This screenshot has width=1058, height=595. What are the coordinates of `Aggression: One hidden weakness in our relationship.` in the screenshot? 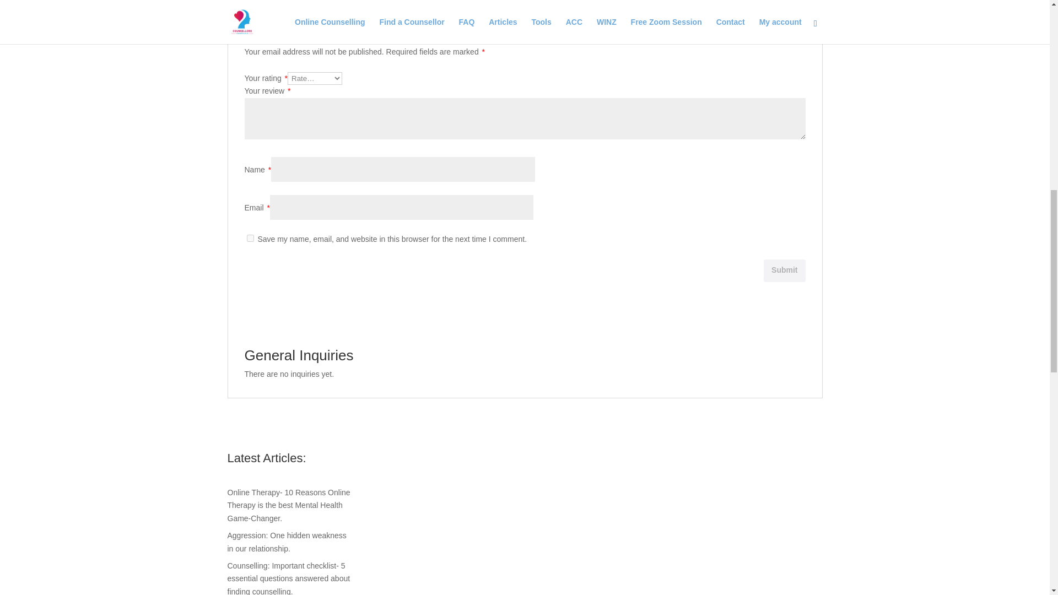 It's located at (287, 542).